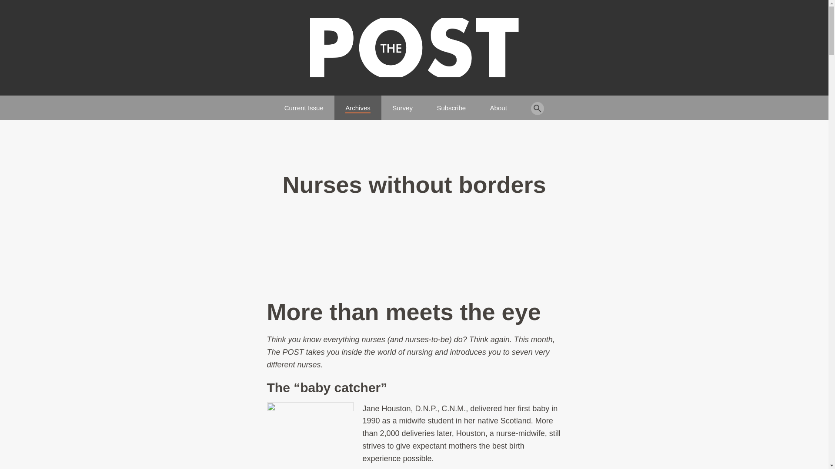  Describe the element at coordinates (414, 48) in the screenshot. I see `The POST - Home` at that location.